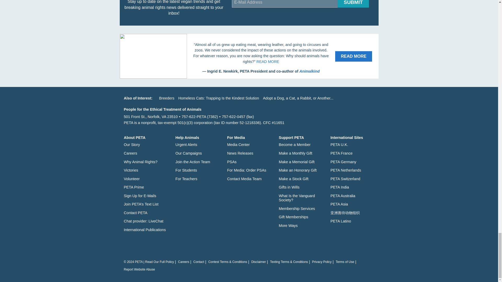  I want to click on Submit, so click(353, 4).